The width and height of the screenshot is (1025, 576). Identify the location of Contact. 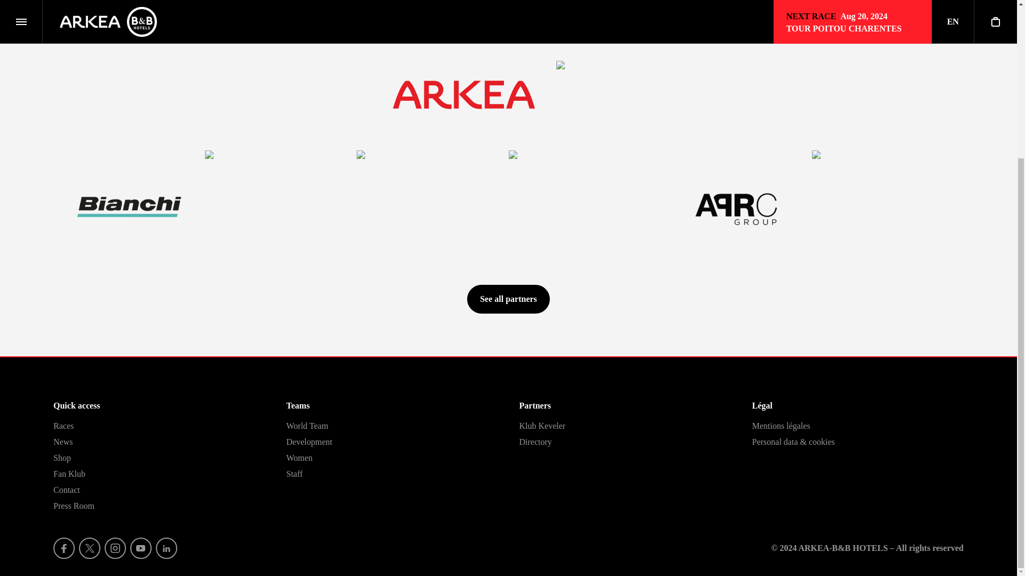
(66, 490).